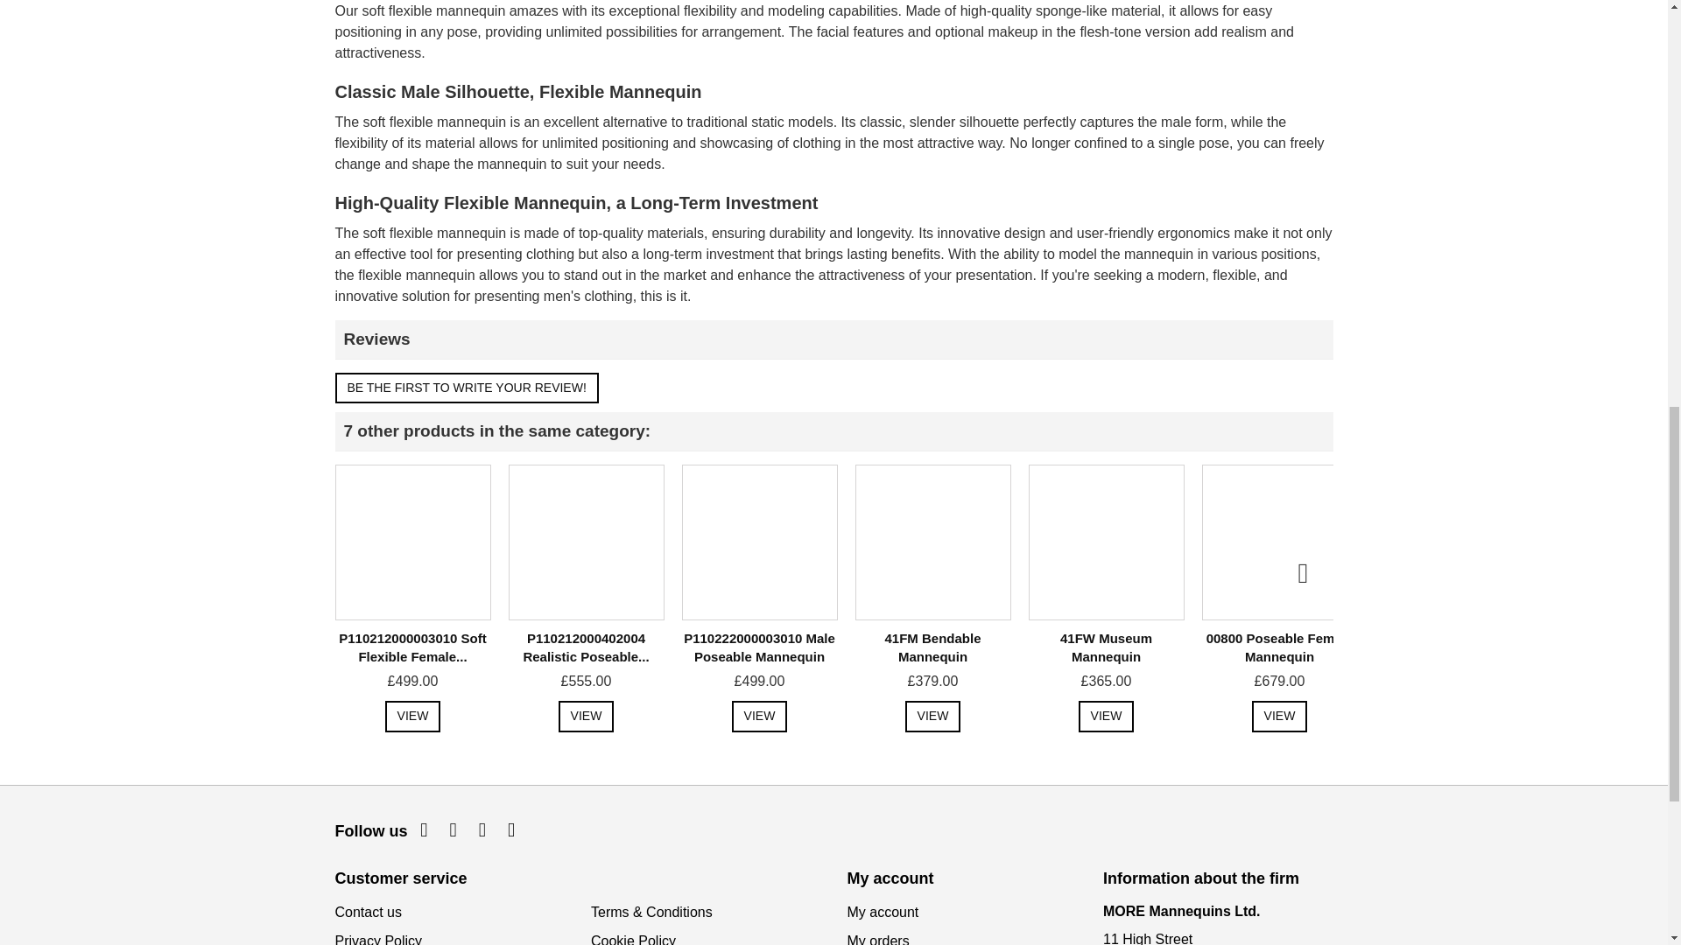  Describe the element at coordinates (586, 647) in the screenshot. I see `P110212000402004 Realistic Poseable...` at that location.